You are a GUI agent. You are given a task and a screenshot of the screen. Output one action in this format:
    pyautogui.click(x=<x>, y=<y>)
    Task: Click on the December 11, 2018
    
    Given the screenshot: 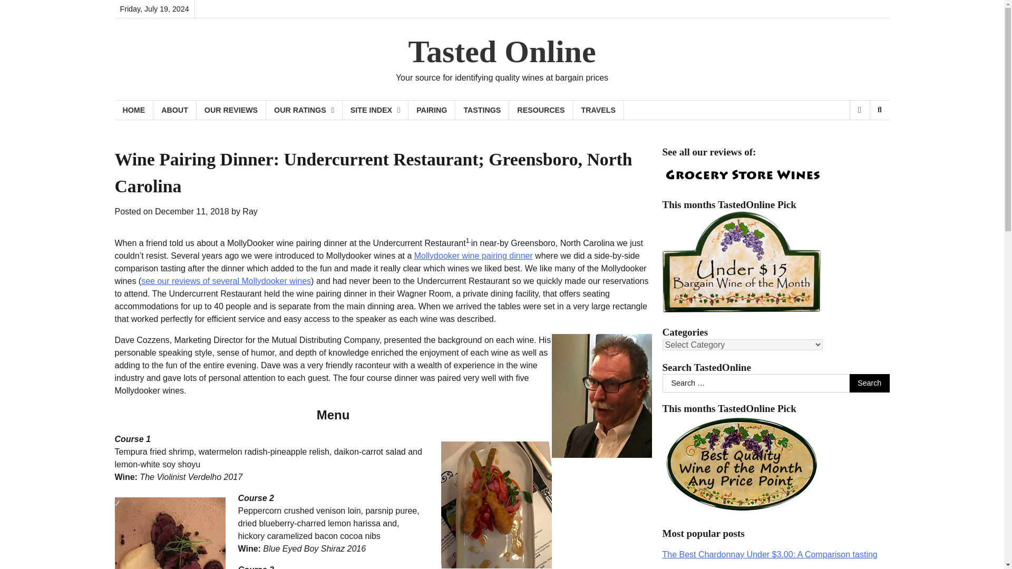 What is the action you would take?
    pyautogui.click(x=192, y=212)
    